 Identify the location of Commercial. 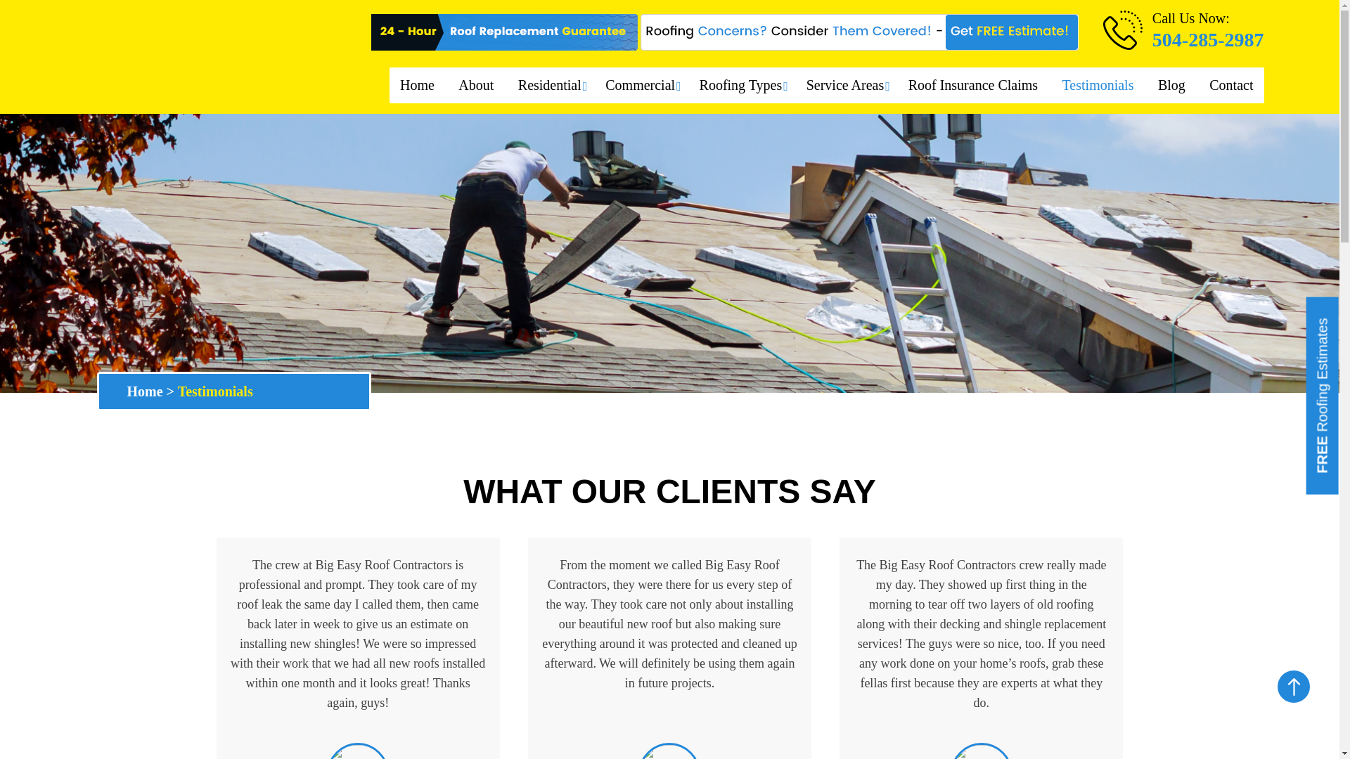
(640, 86).